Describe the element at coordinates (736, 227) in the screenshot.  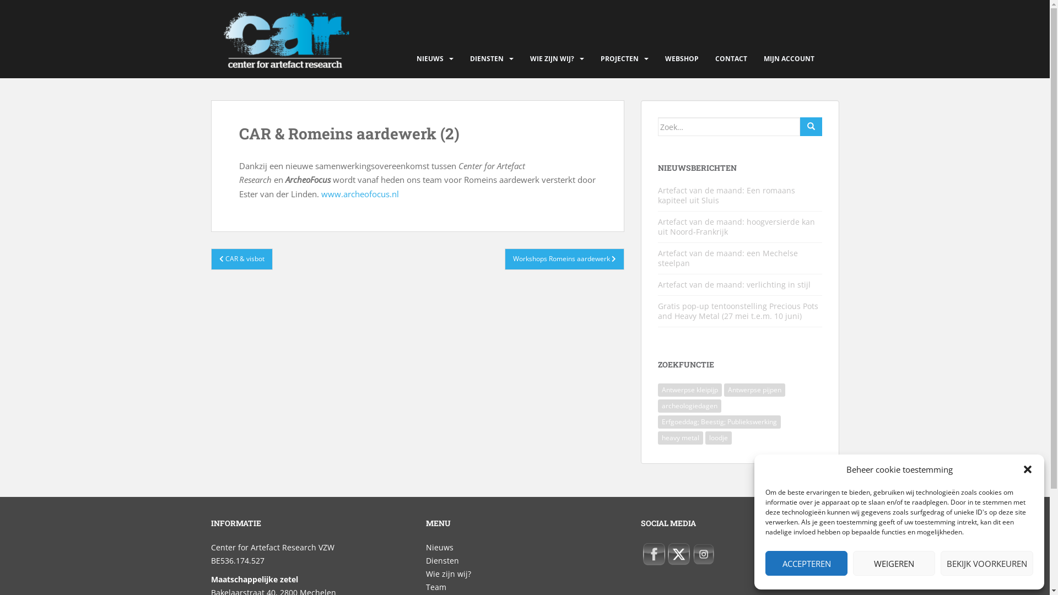
I see `Artefact van de maand: hoogversierde kan uit Noord-Frankrijk` at that location.